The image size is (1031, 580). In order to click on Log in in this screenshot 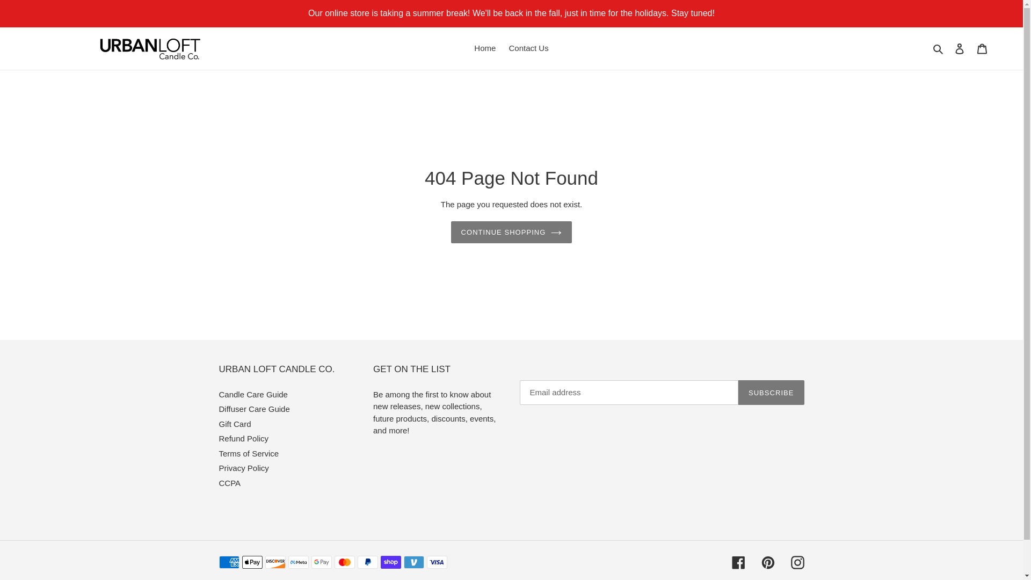, I will do `click(960, 48)`.